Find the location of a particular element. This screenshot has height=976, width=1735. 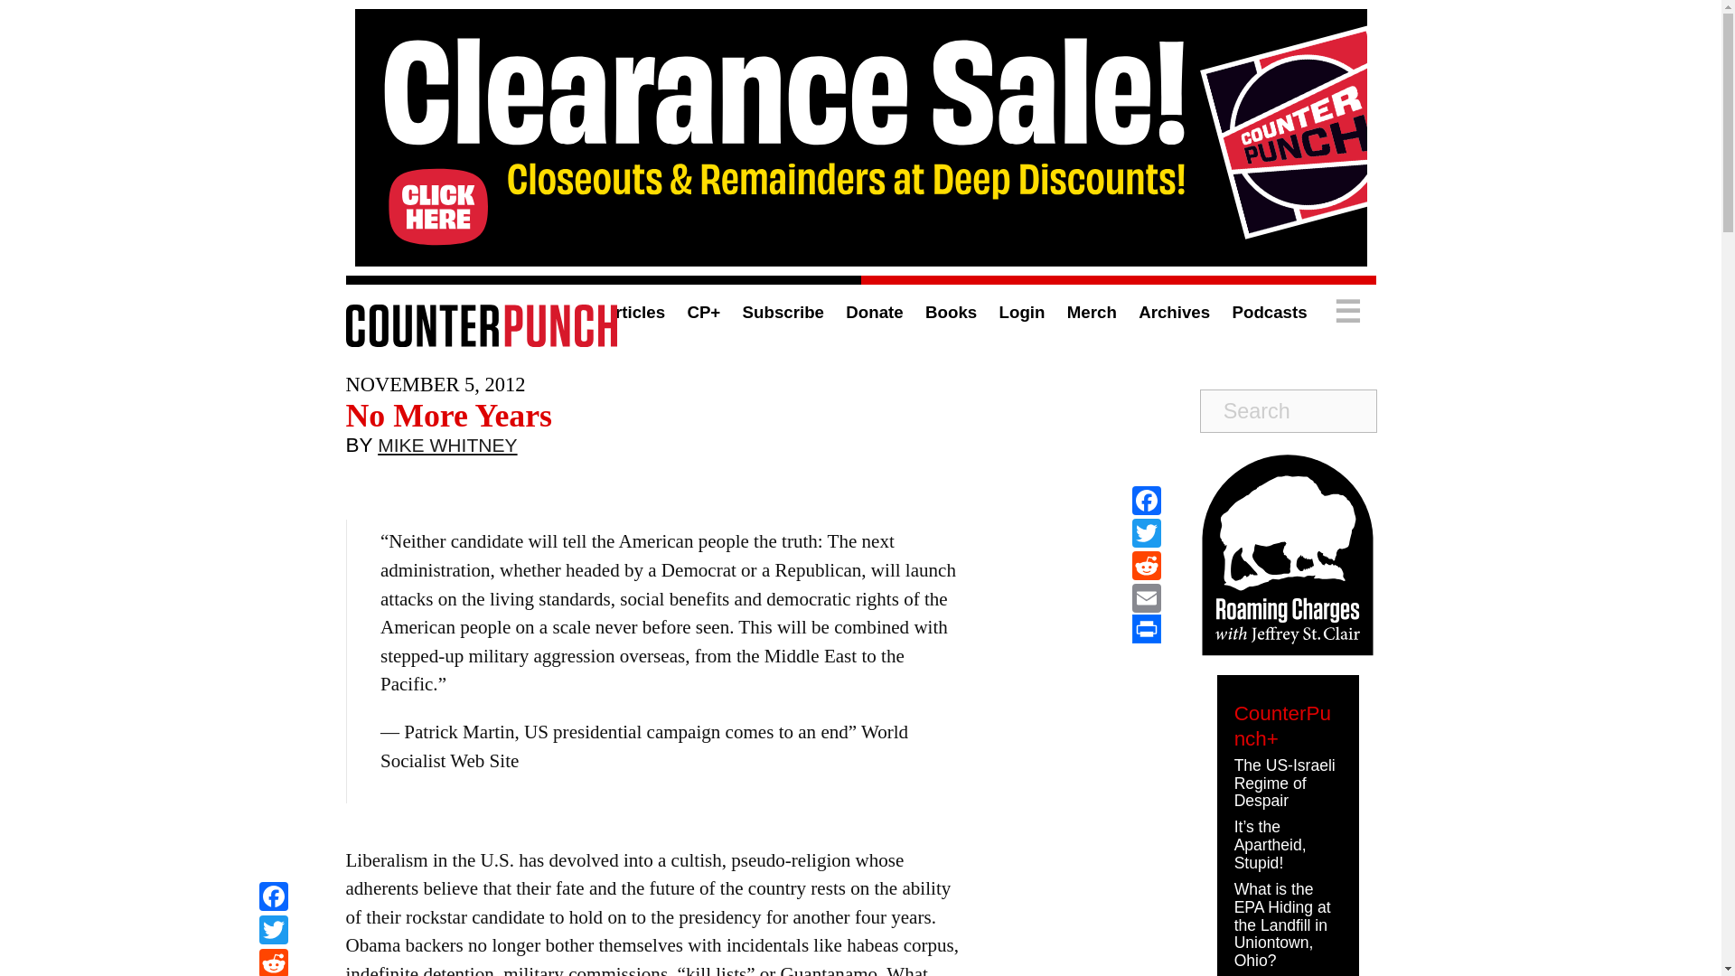

Print This Post is located at coordinates (1146, 629).